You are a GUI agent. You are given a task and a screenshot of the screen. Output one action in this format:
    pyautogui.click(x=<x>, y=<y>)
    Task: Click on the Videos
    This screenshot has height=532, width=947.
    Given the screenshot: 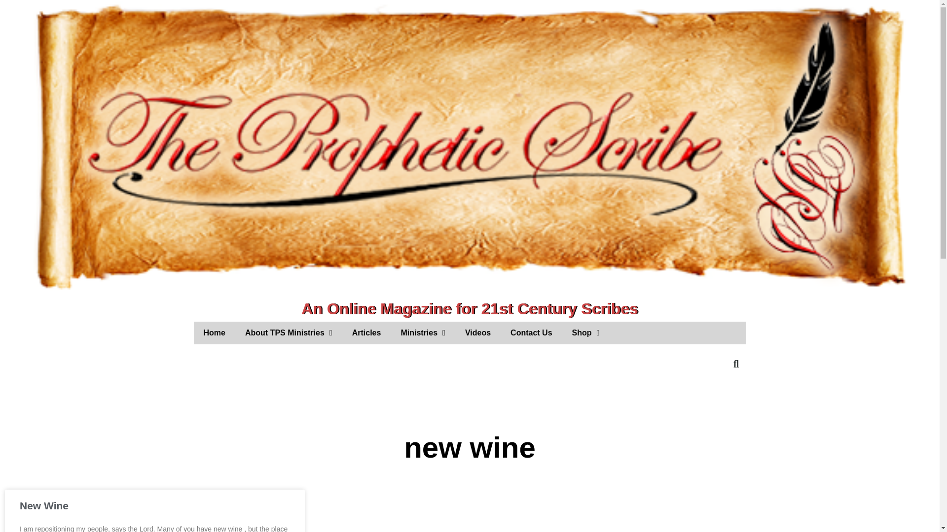 What is the action you would take?
    pyautogui.click(x=478, y=333)
    